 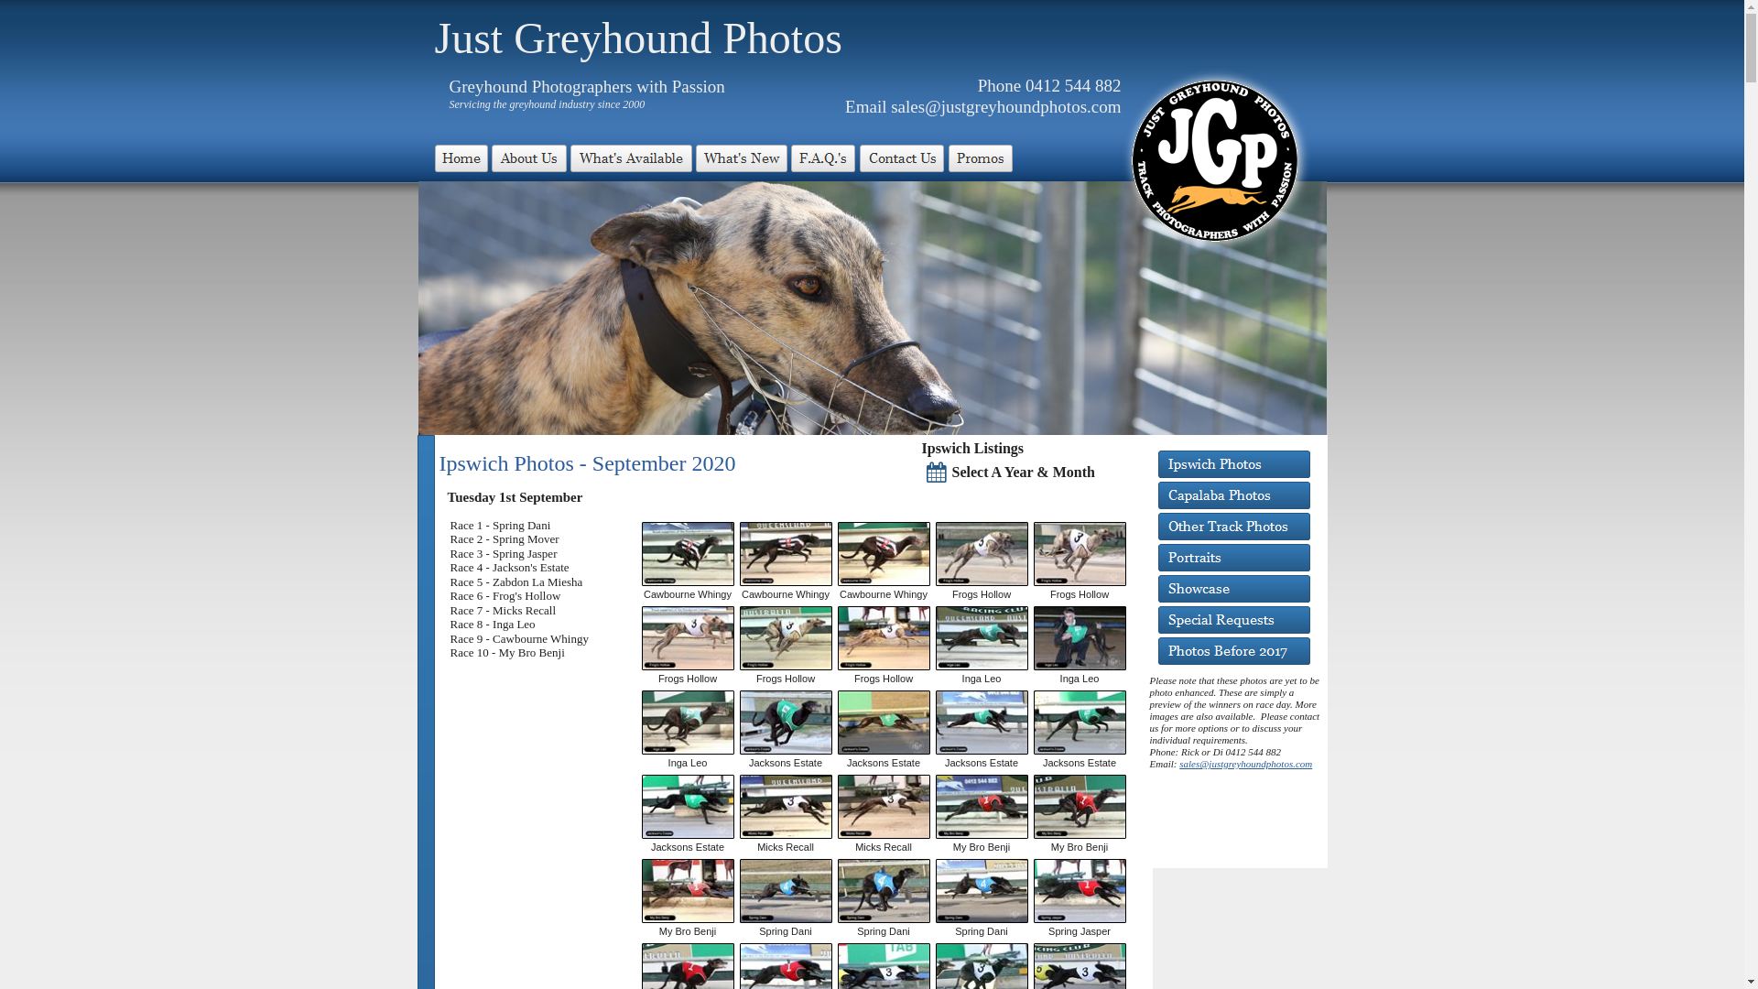 What do you see at coordinates (461, 158) in the screenshot?
I see `Home` at bounding box center [461, 158].